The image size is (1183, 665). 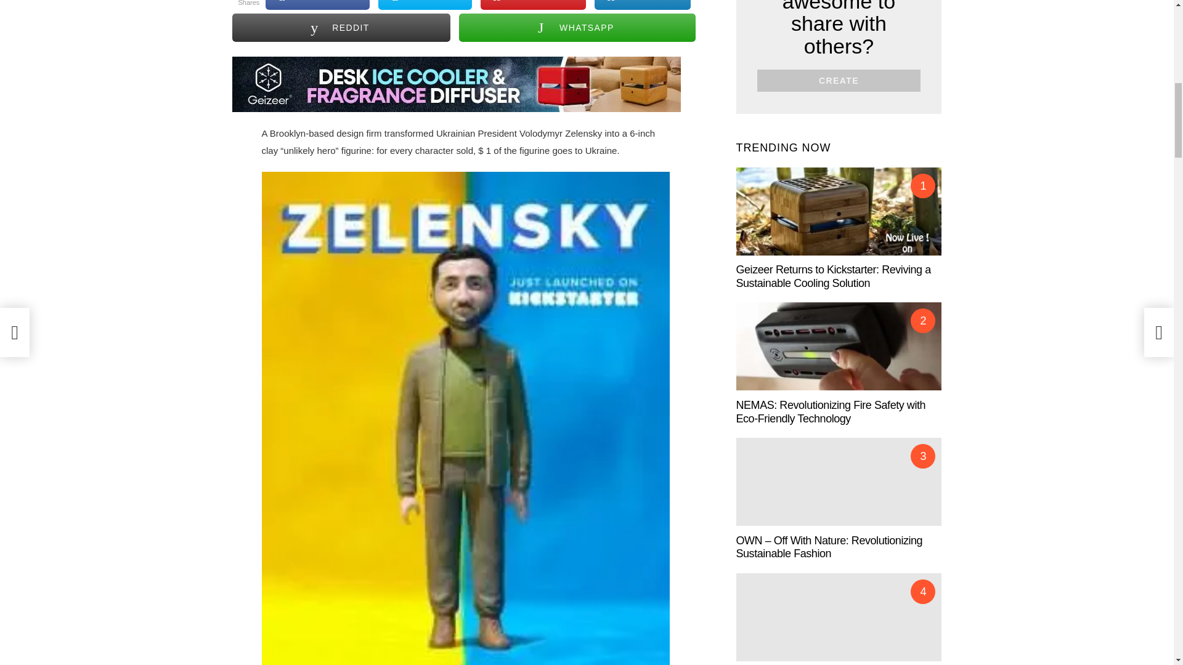 What do you see at coordinates (341, 27) in the screenshot?
I see `Share on Reddit` at bounding box center [341, 27].